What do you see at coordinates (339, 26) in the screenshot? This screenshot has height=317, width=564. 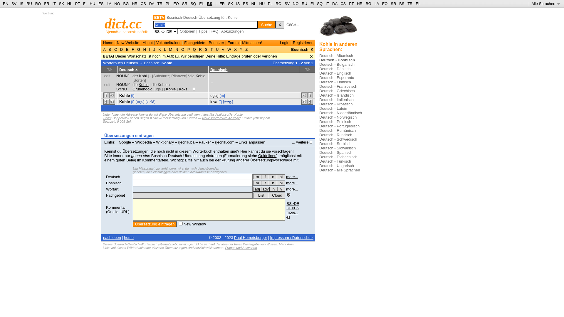 I see `black carbon on a pile isolated ...` at bounding box center [339, 26].